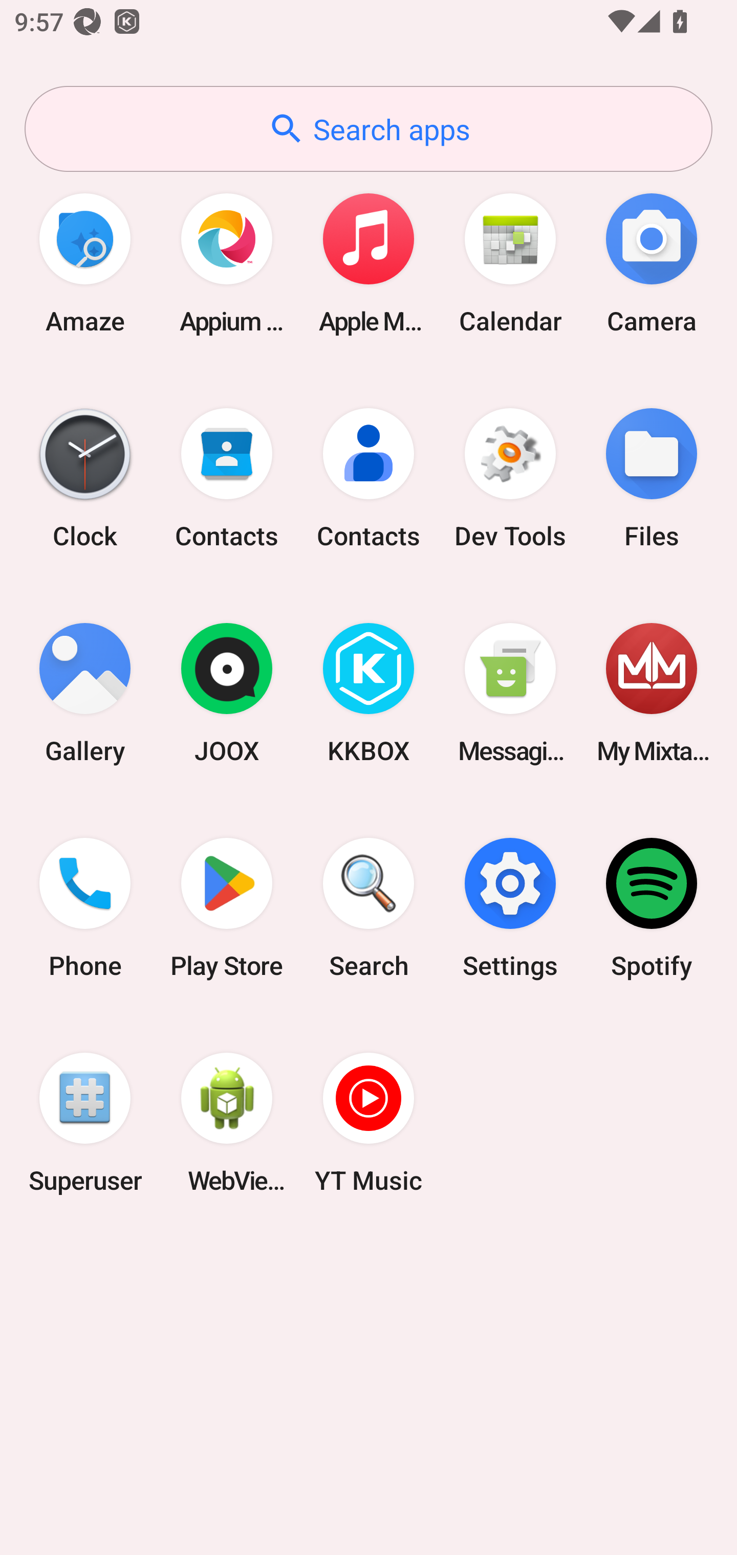  What do you see at coordinates (510, 263) in the screenshot?
I see `Calendar` at bounding box center [510, 263].